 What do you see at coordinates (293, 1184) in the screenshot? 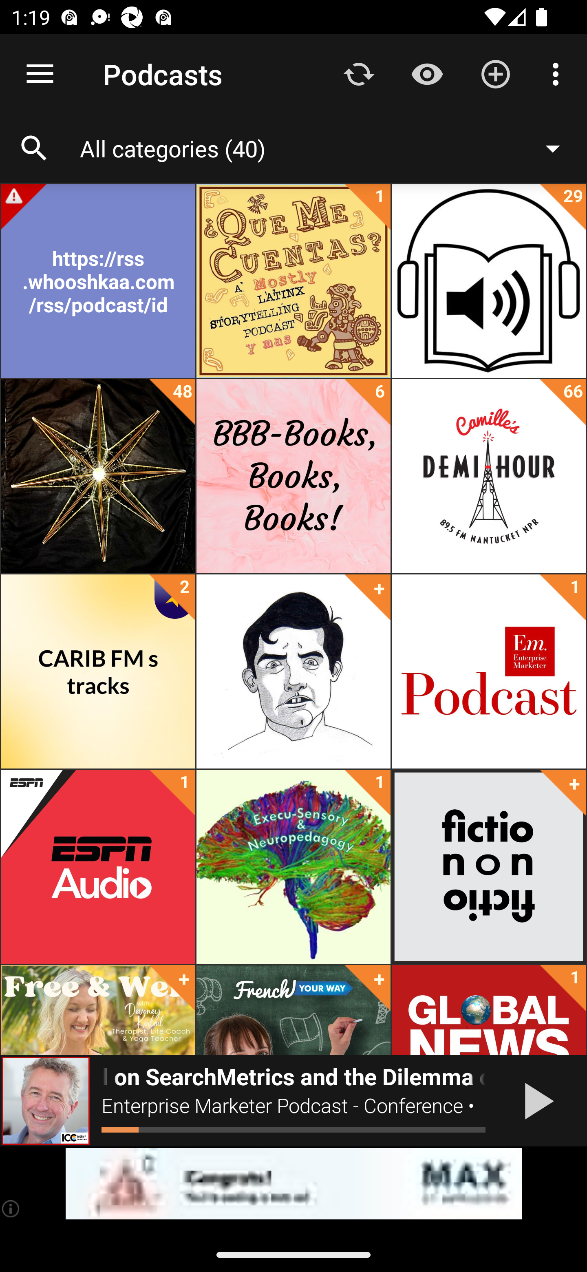
I see `app-monetization` at bounding box center [293, 1184].